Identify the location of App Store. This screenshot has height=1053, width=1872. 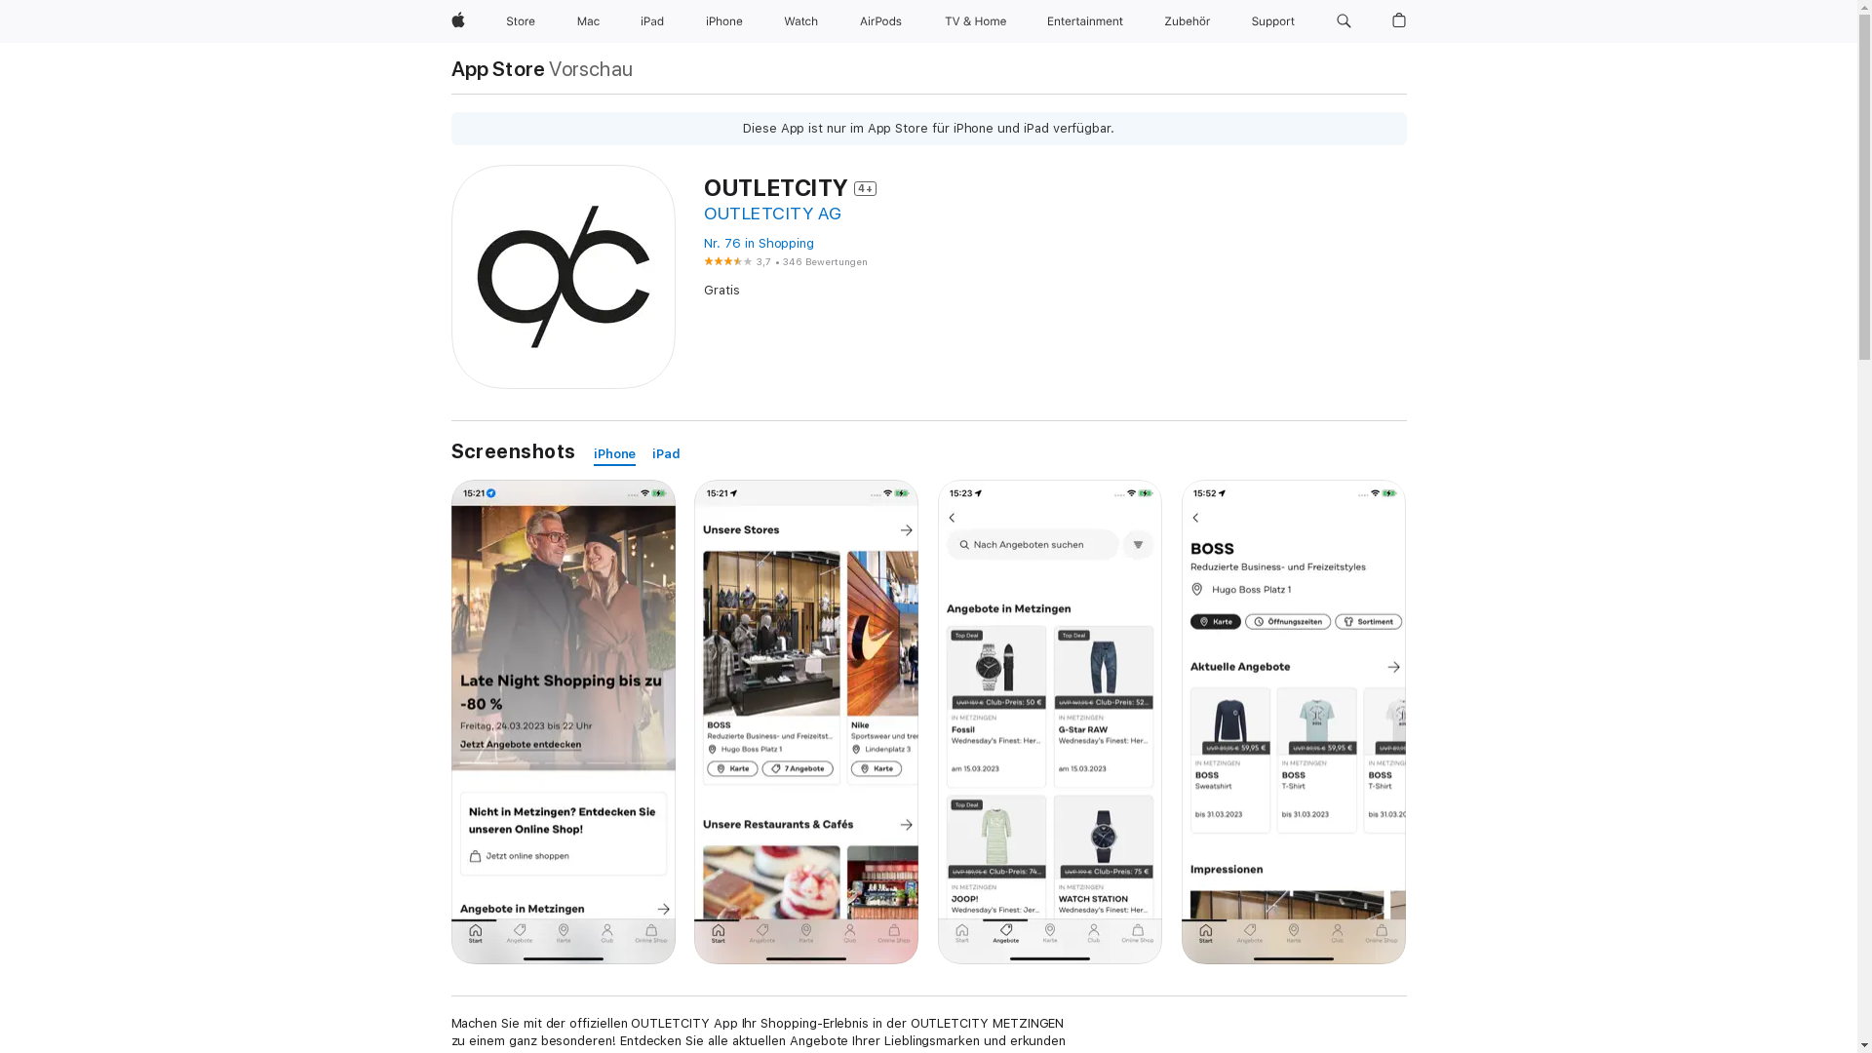
(497, 68).